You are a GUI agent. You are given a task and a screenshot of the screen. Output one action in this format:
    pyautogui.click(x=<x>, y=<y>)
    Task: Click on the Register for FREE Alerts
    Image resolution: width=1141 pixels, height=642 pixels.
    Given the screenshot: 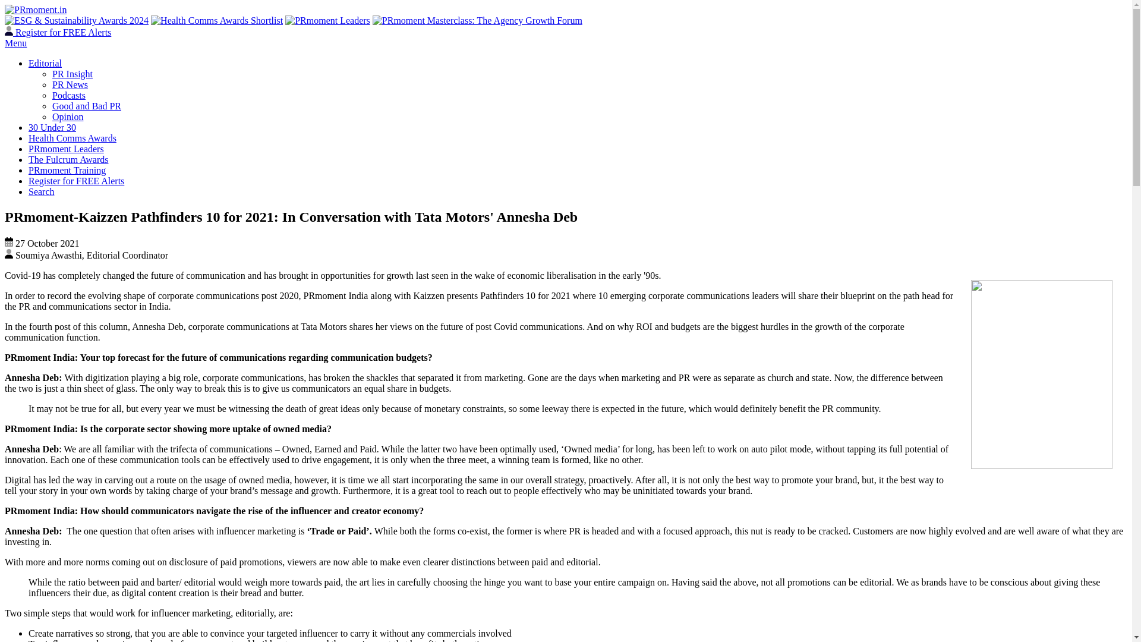 What is the action you would take?
    pyautogui.click(x=76, y=181)
    